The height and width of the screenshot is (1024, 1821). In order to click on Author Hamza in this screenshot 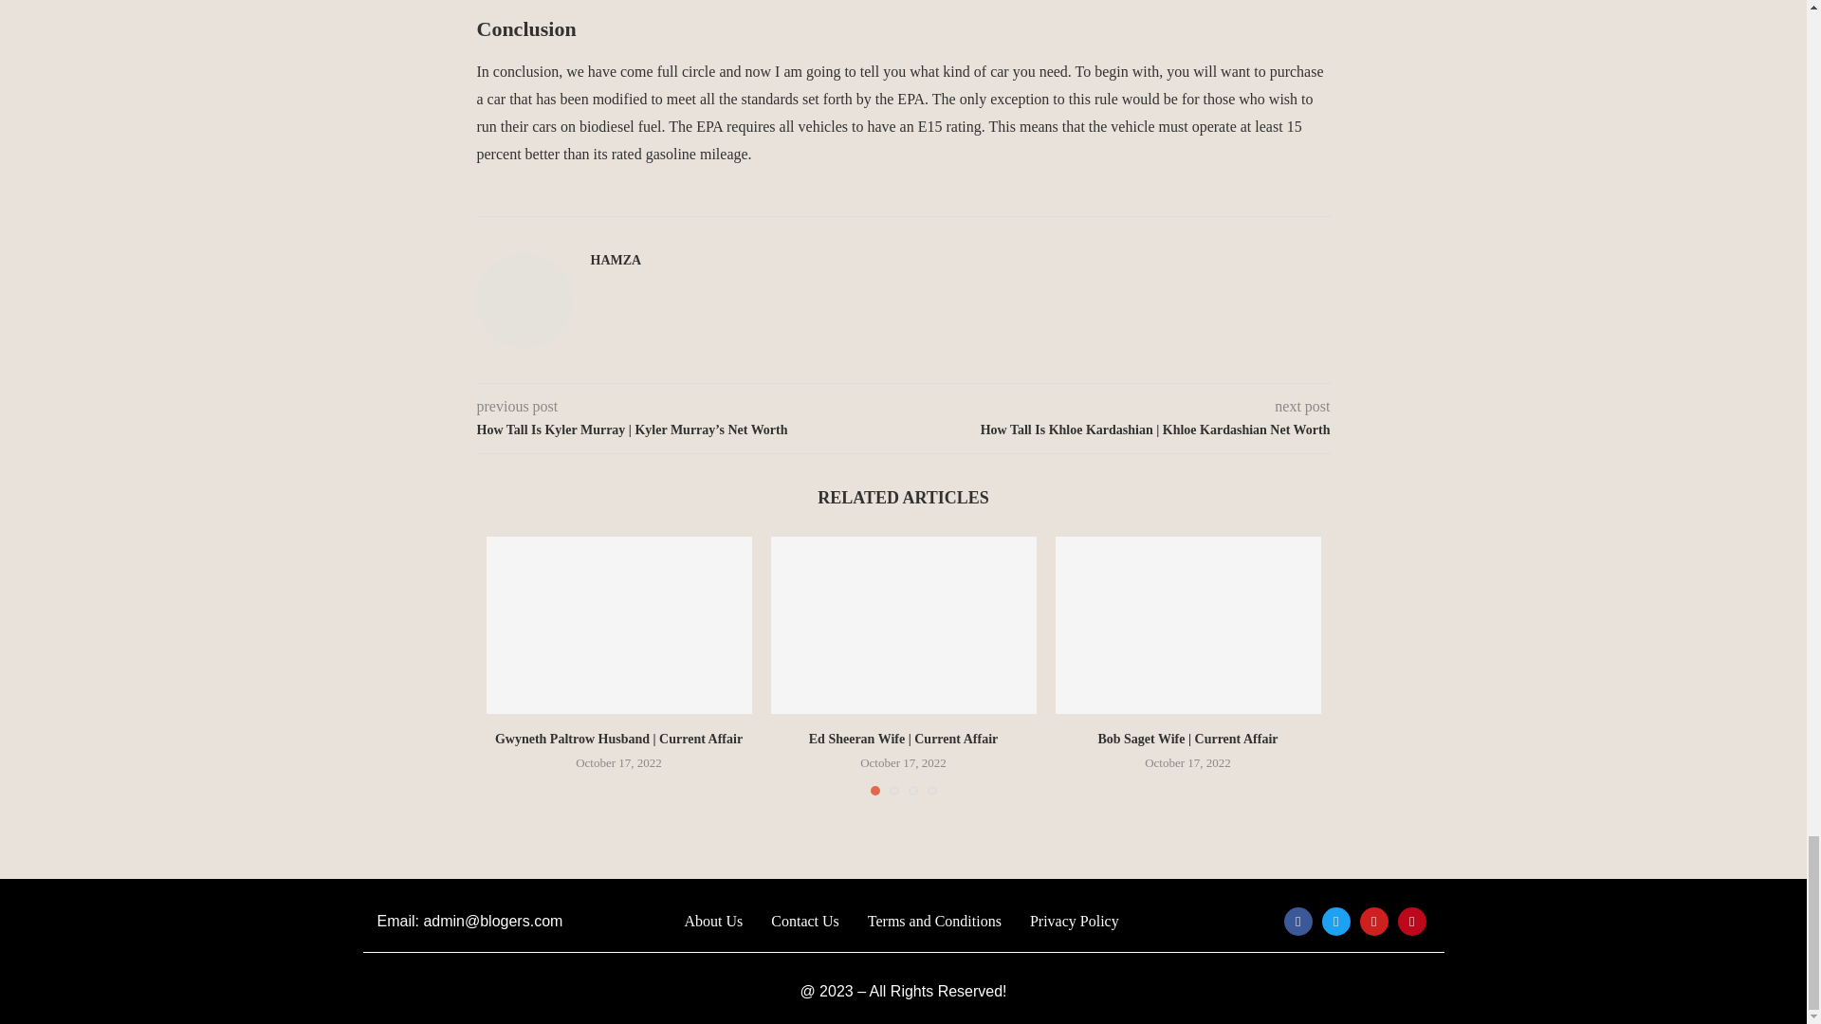, I will do `click(615, 260)`.